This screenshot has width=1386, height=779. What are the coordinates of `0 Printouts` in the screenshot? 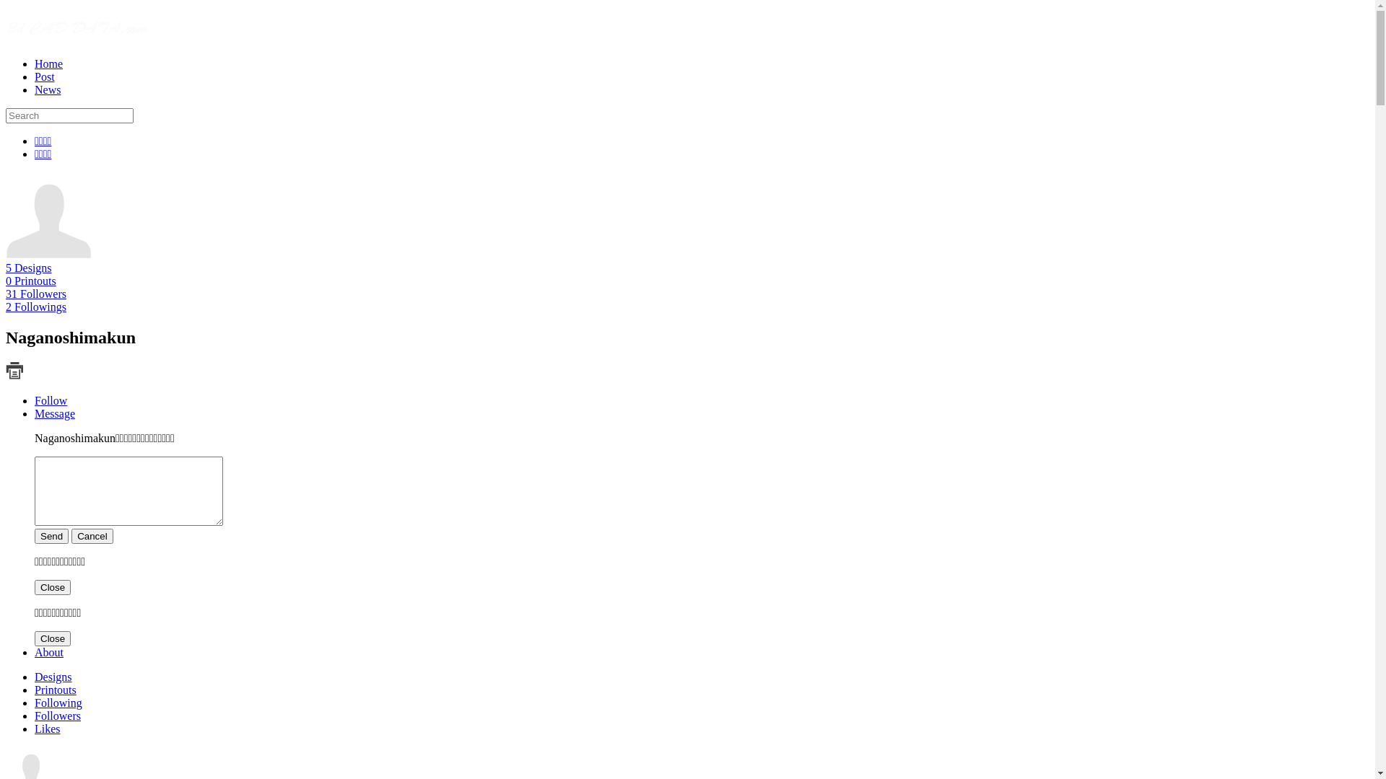 It's located at (31, 281).